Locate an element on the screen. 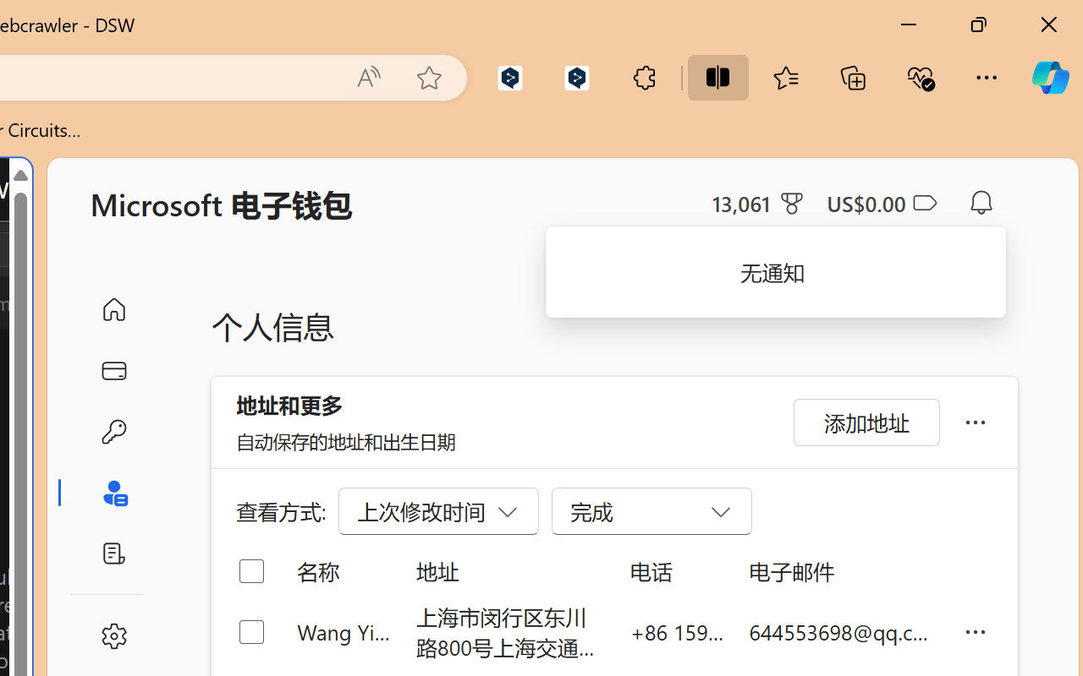  644553698@qq.com is located at coordinates (843, 632).